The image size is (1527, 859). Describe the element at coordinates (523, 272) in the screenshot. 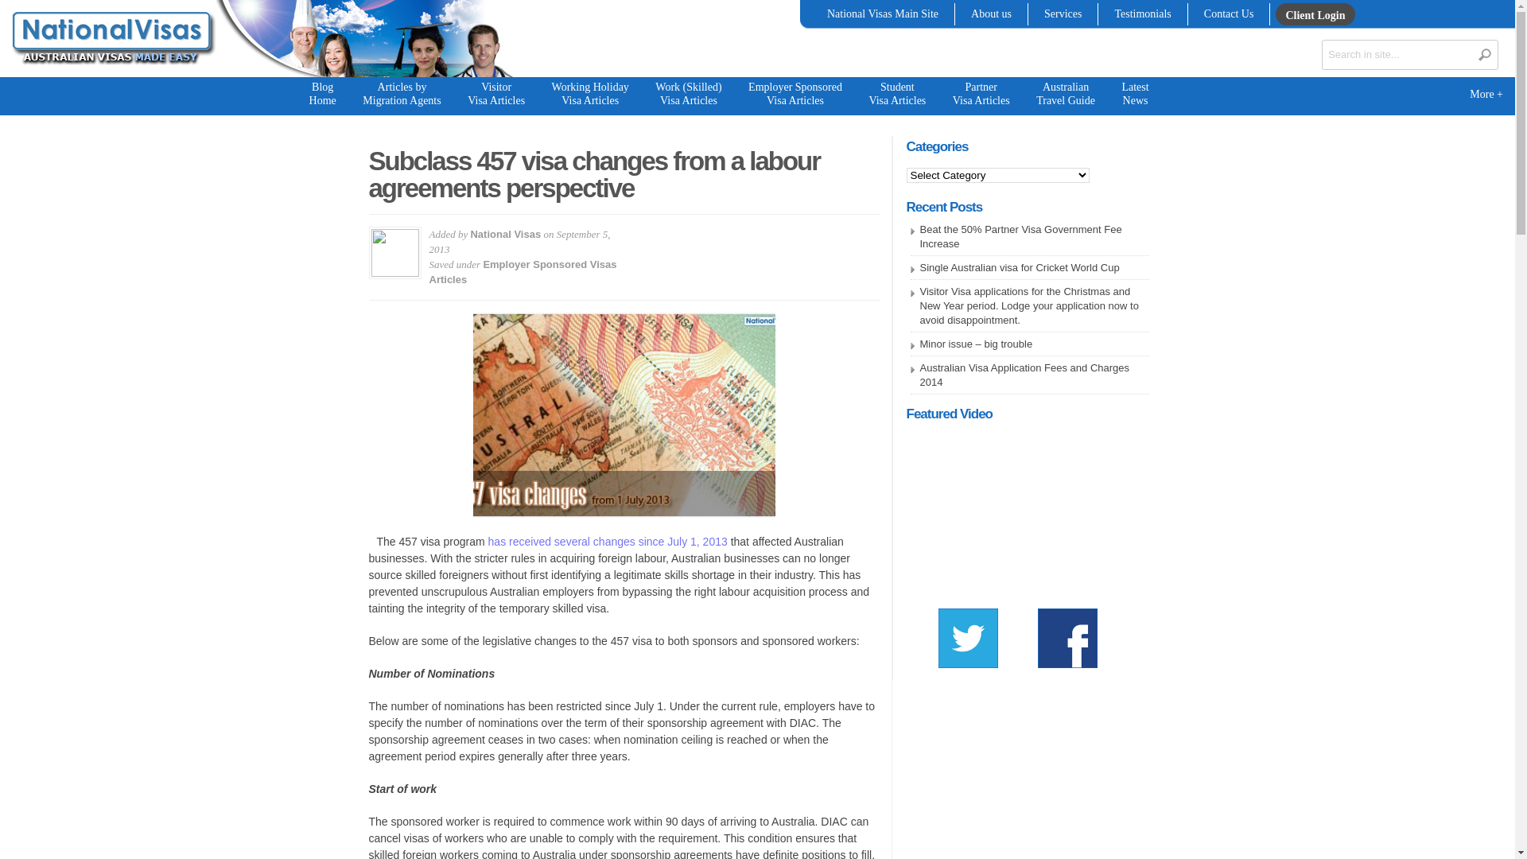

I see `Employer Sponsored Visas Articles` at that location.